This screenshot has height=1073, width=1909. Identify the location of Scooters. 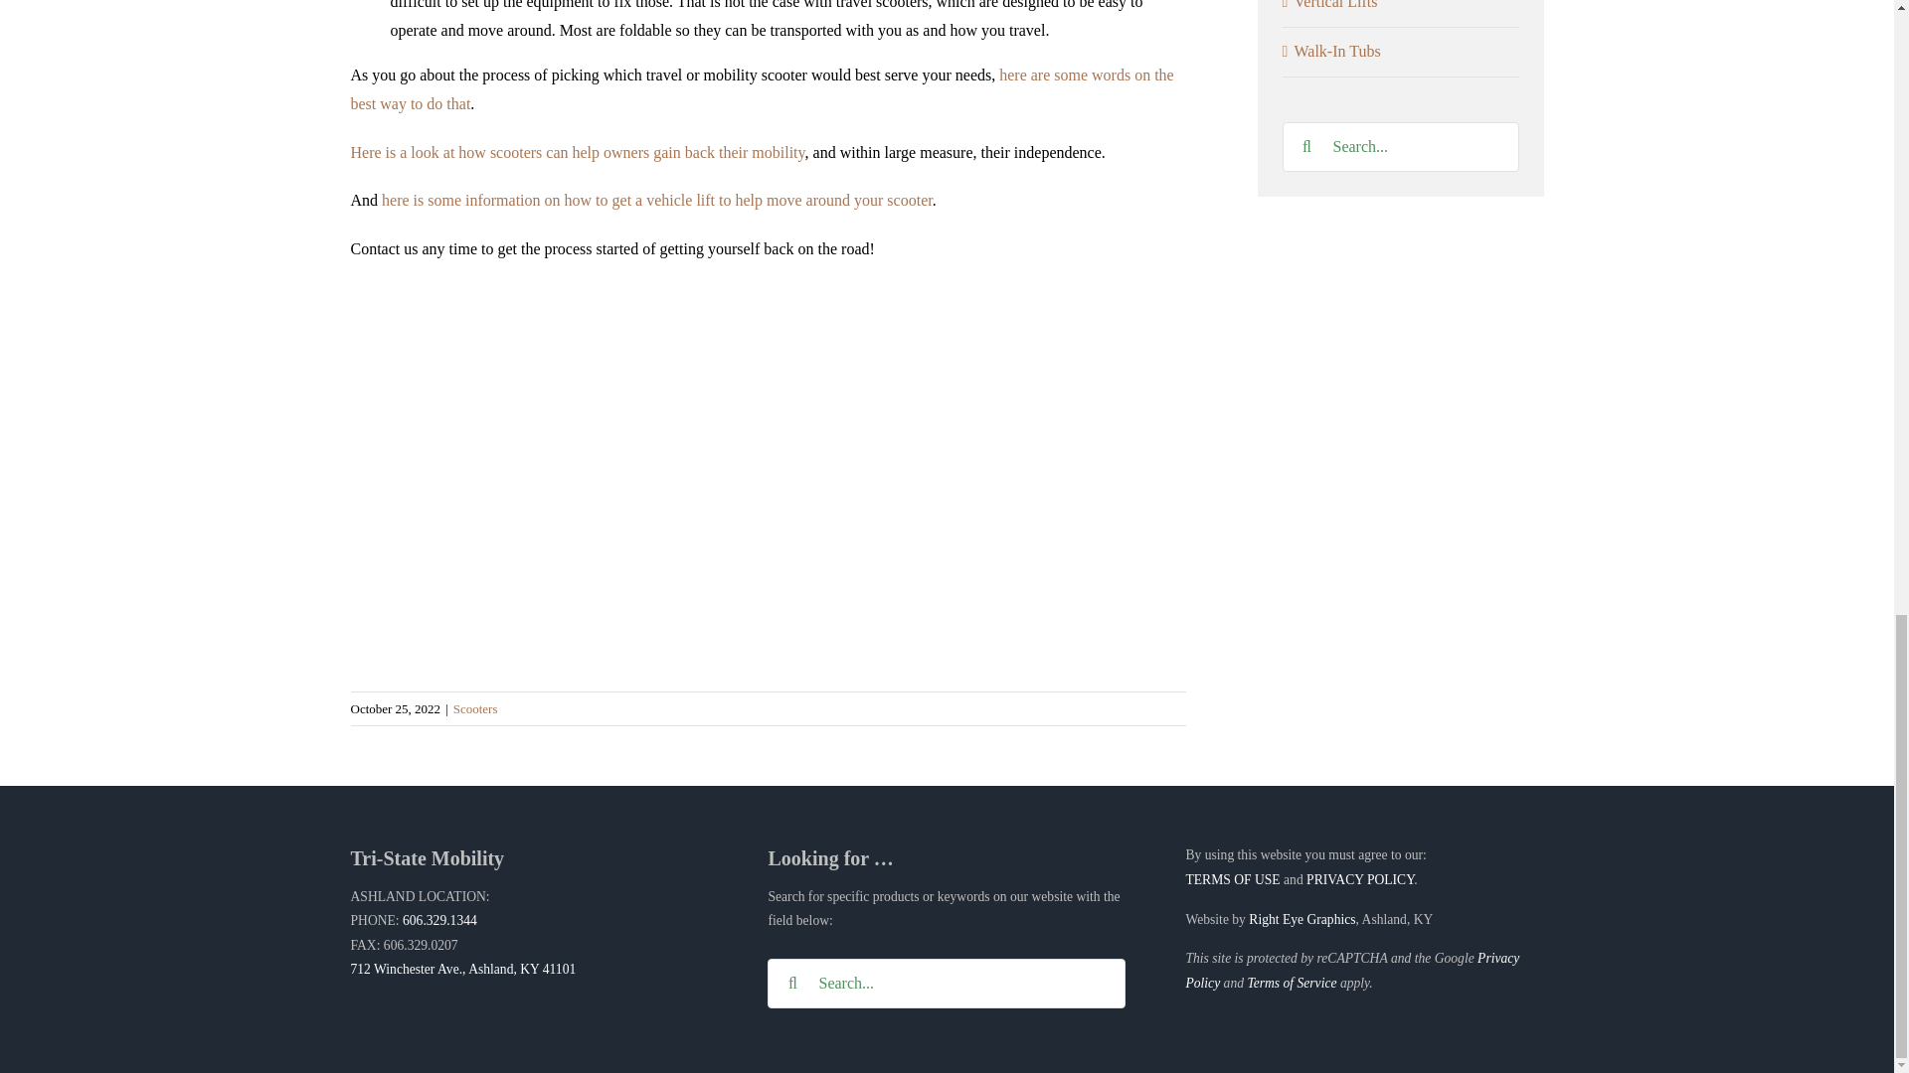
(475, 709).